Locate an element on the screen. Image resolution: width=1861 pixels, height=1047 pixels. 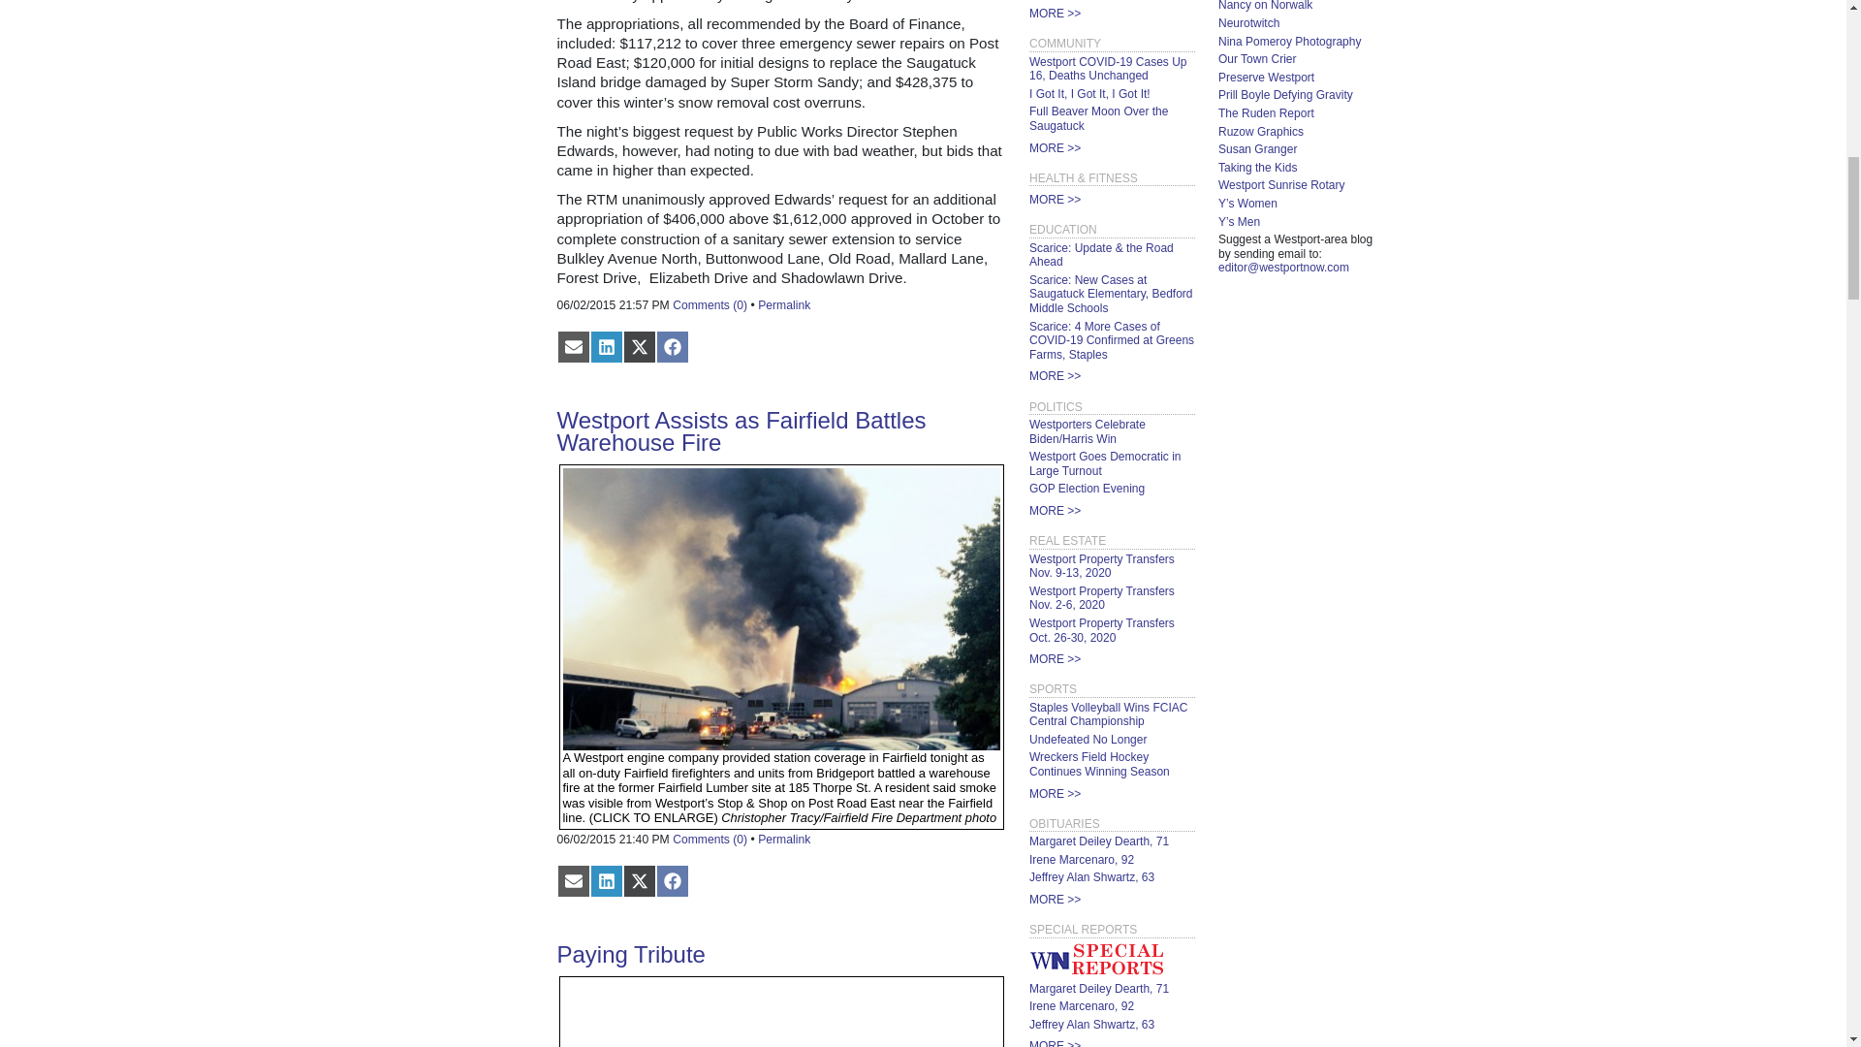
Westport Assists as Fairfield Battles Warehouse Fire is located at coordinates (741, 430).